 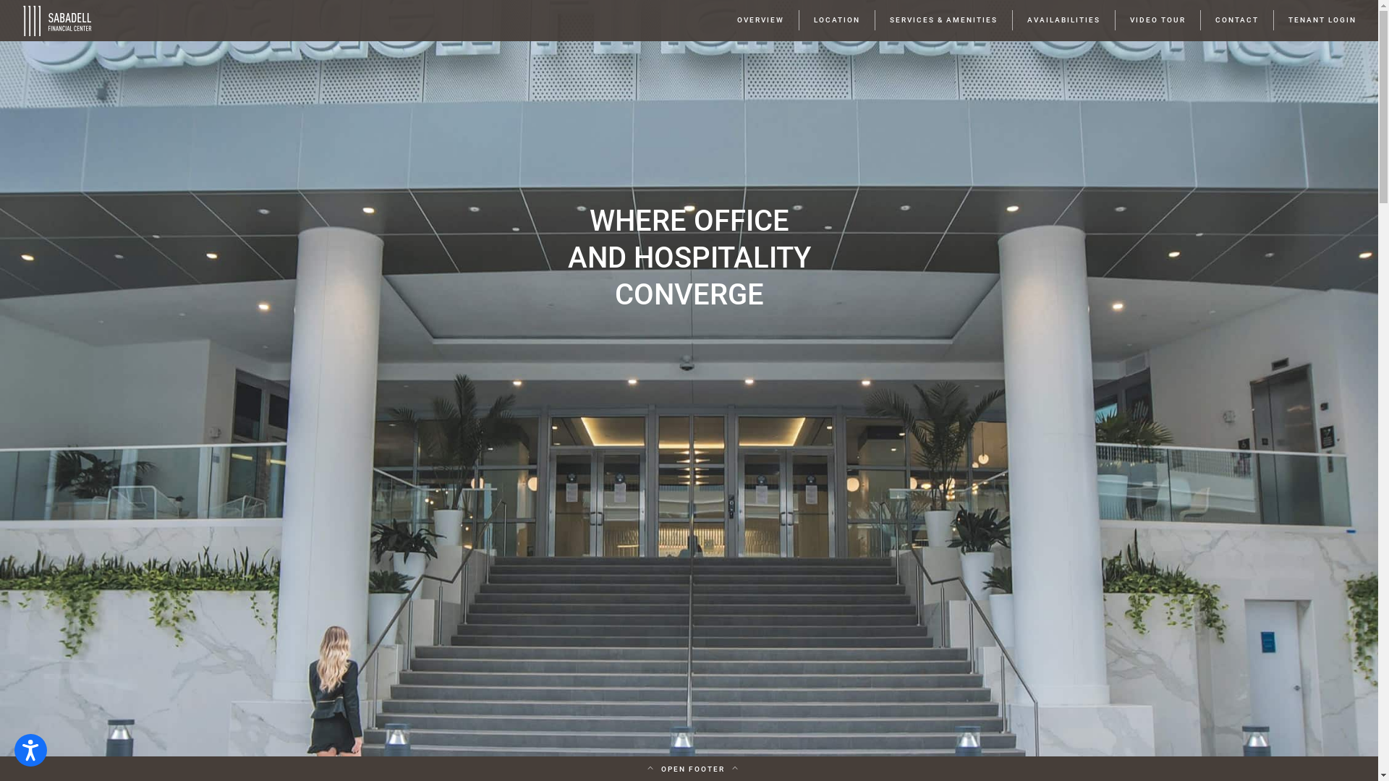 I want to click on SERVICES & AMENITIES, so click(x=943, y=20).